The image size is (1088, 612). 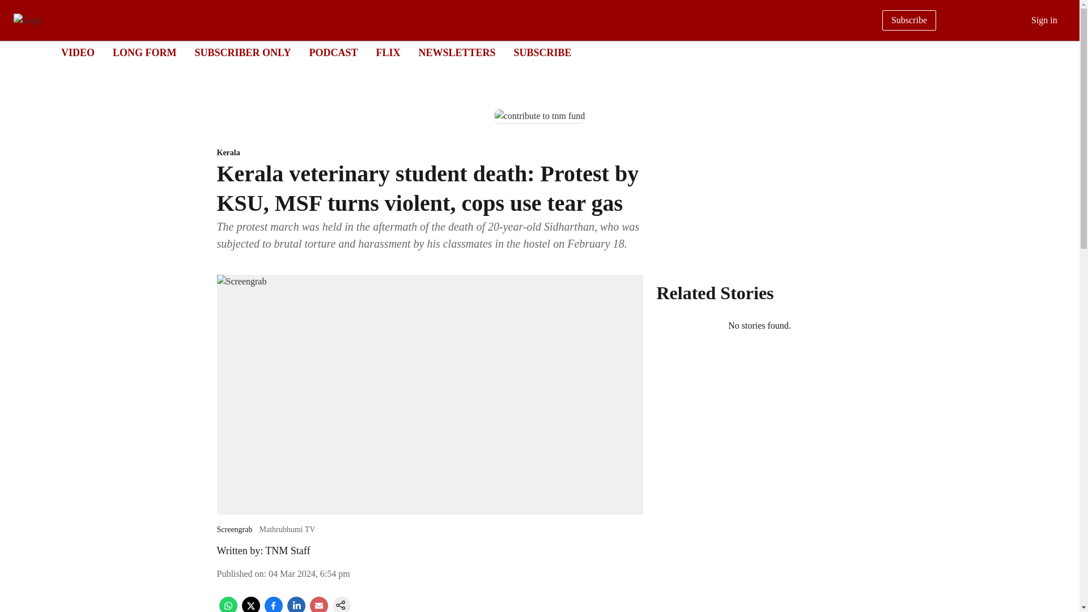 What do you see at coordinates (144, 52) in the screenshot?
I see `LONG FORM` at bounding box center [144, 52].